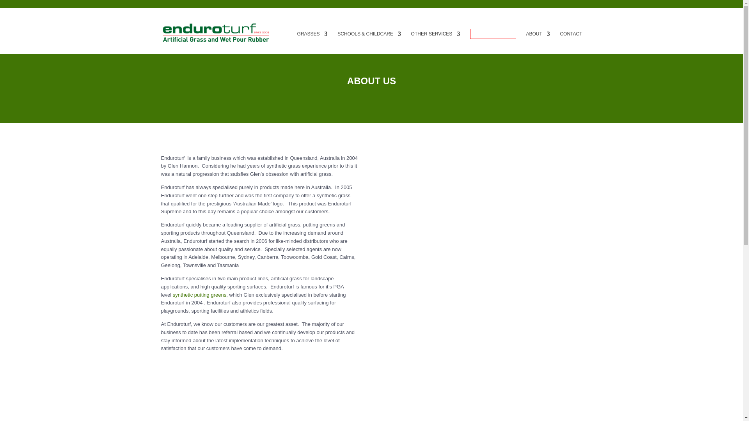  What do you see at coordinates (570, 42) in the screenshot?
I see `CONTACT` at bounding box center [570, 42].